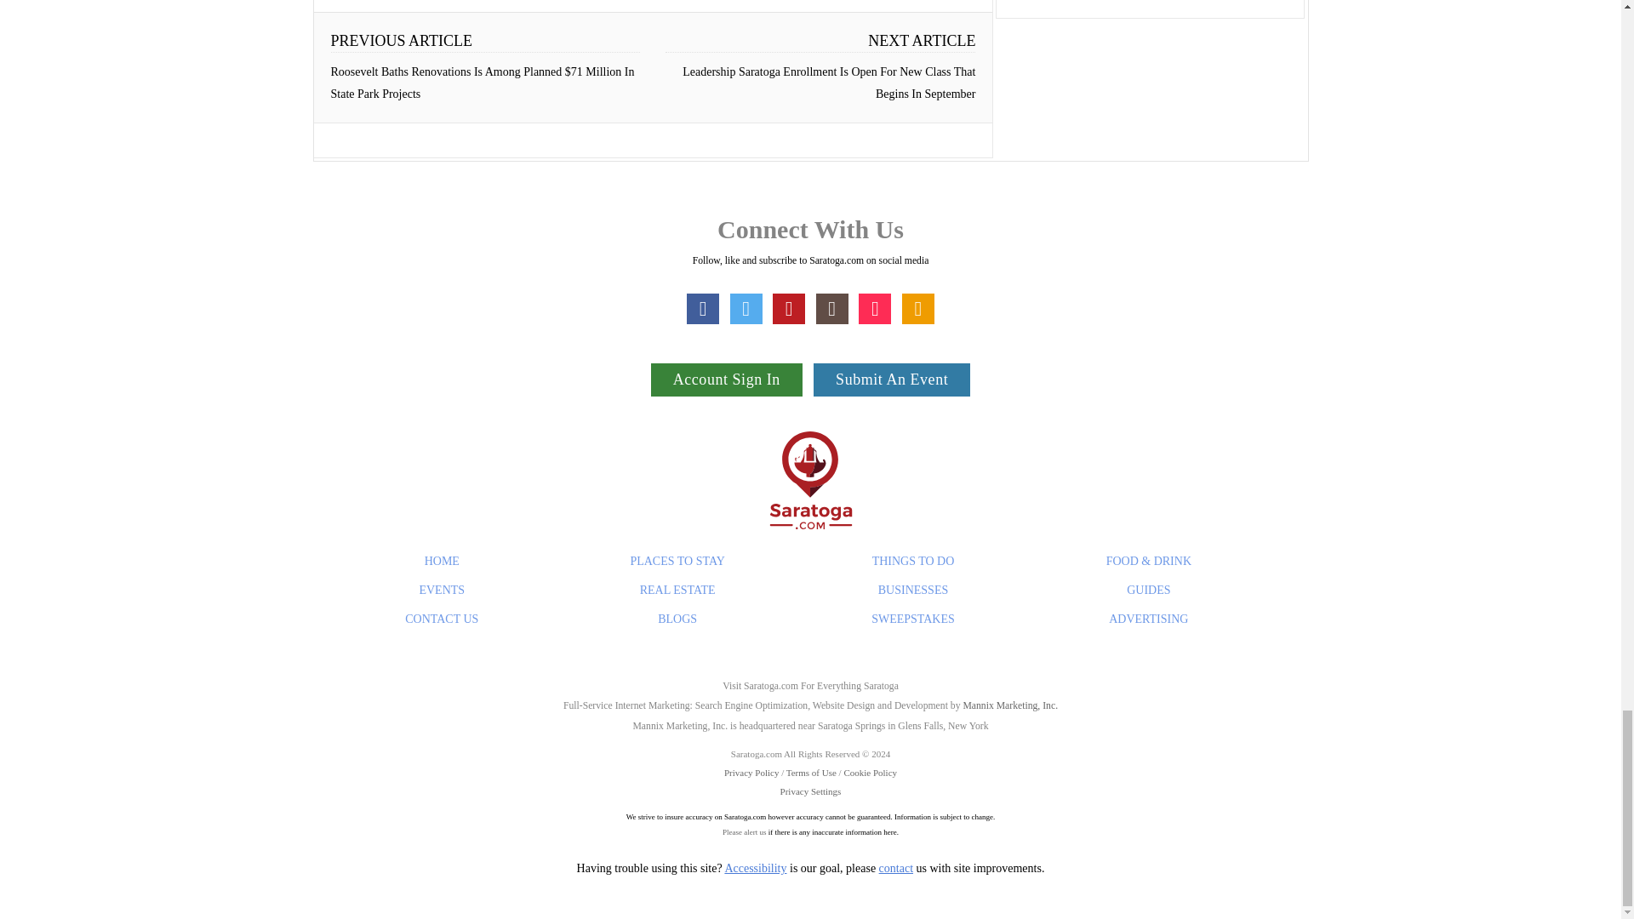 The image size is (1634, 919). What do you see at coordinates (831, 308) in the screenshot?
I see `Instagram` at bounding box center [831, 308].